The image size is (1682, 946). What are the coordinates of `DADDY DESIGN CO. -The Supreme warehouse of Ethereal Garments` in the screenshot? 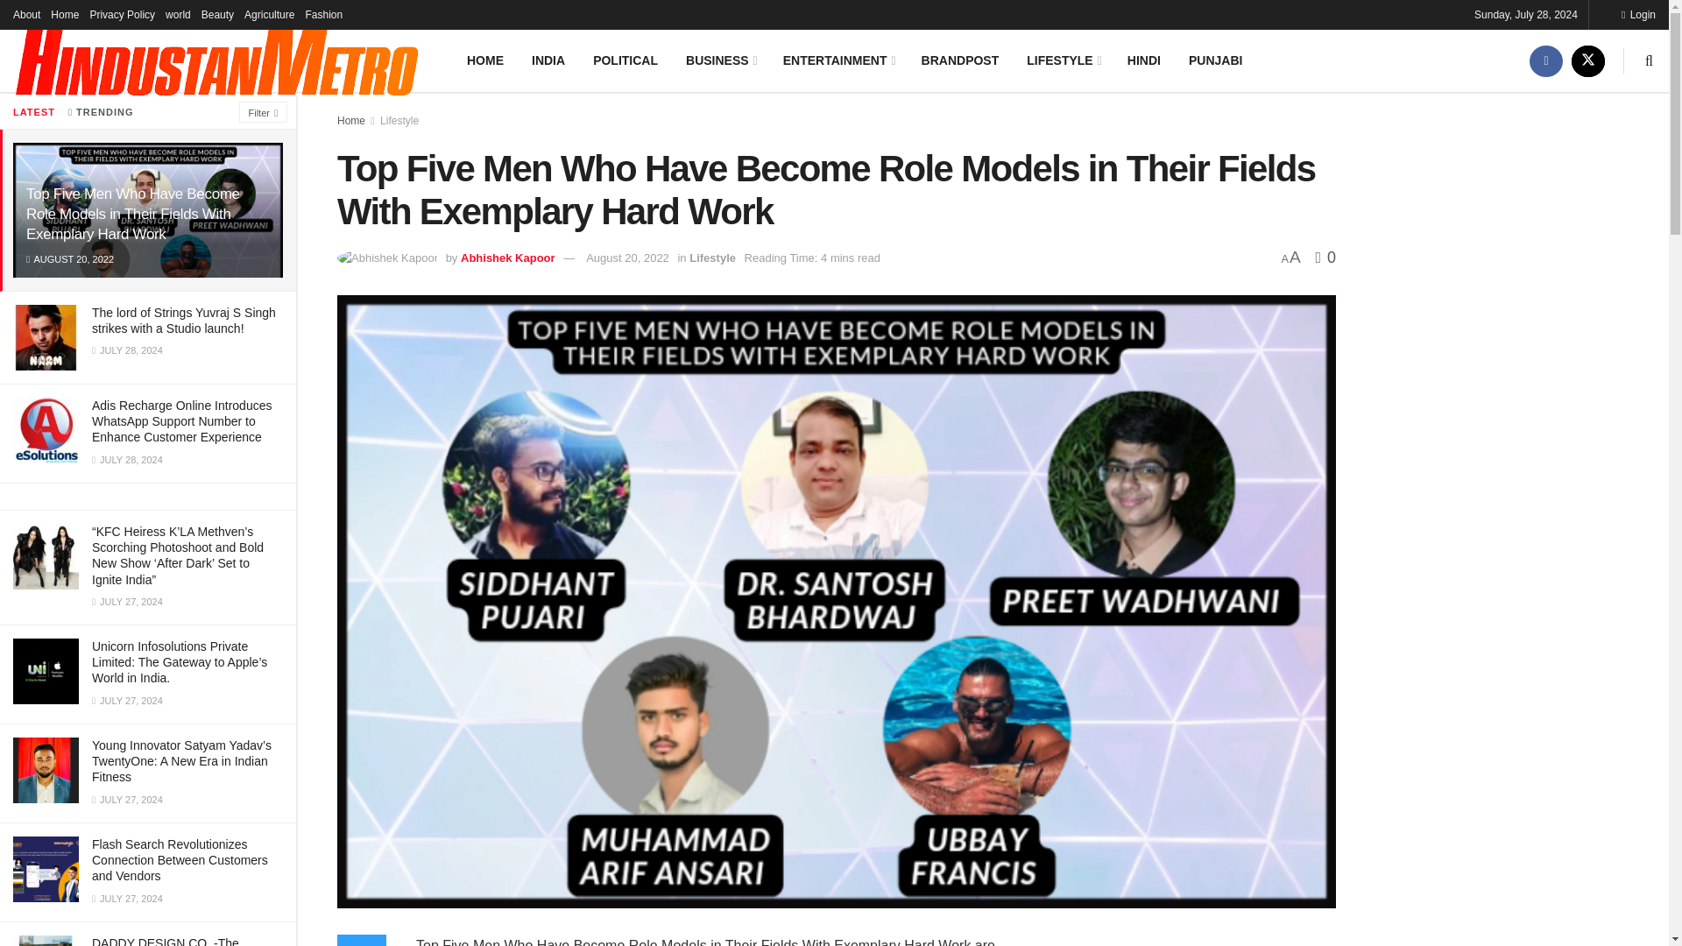 It's located at (180, 941).